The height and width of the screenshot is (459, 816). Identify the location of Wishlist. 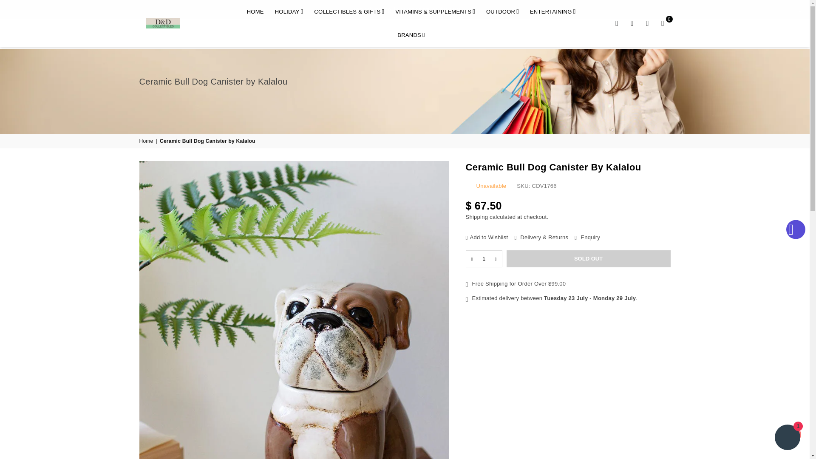
(647, 23).